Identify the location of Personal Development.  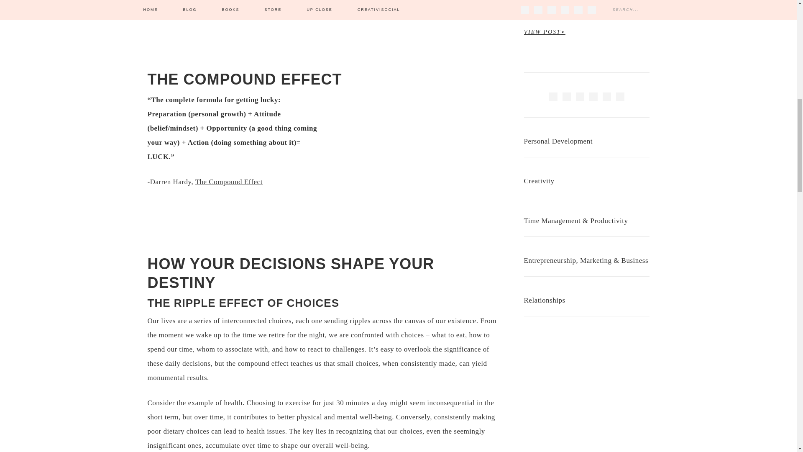
(558, 141).